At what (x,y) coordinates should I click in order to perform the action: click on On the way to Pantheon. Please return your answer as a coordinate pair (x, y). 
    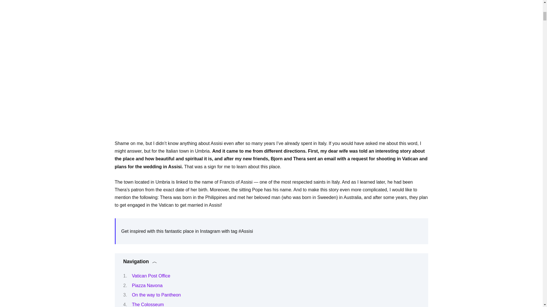
    Looking at the image, I should click on (156, 295).